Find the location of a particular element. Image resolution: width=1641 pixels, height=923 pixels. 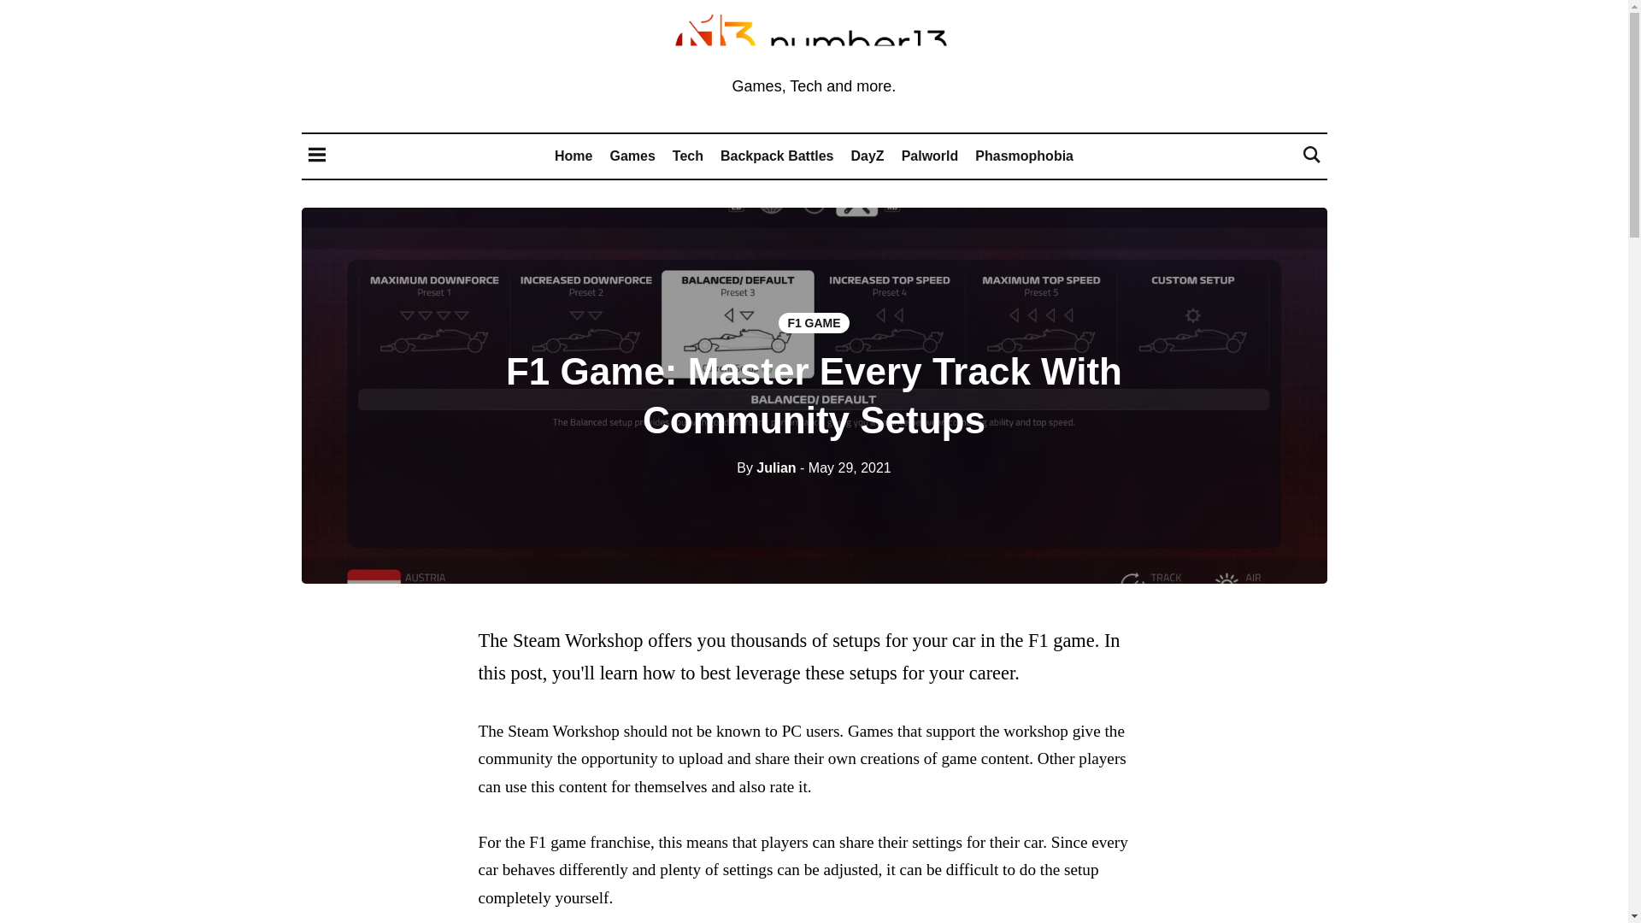

DayZ is located at coordinates (868, 156).